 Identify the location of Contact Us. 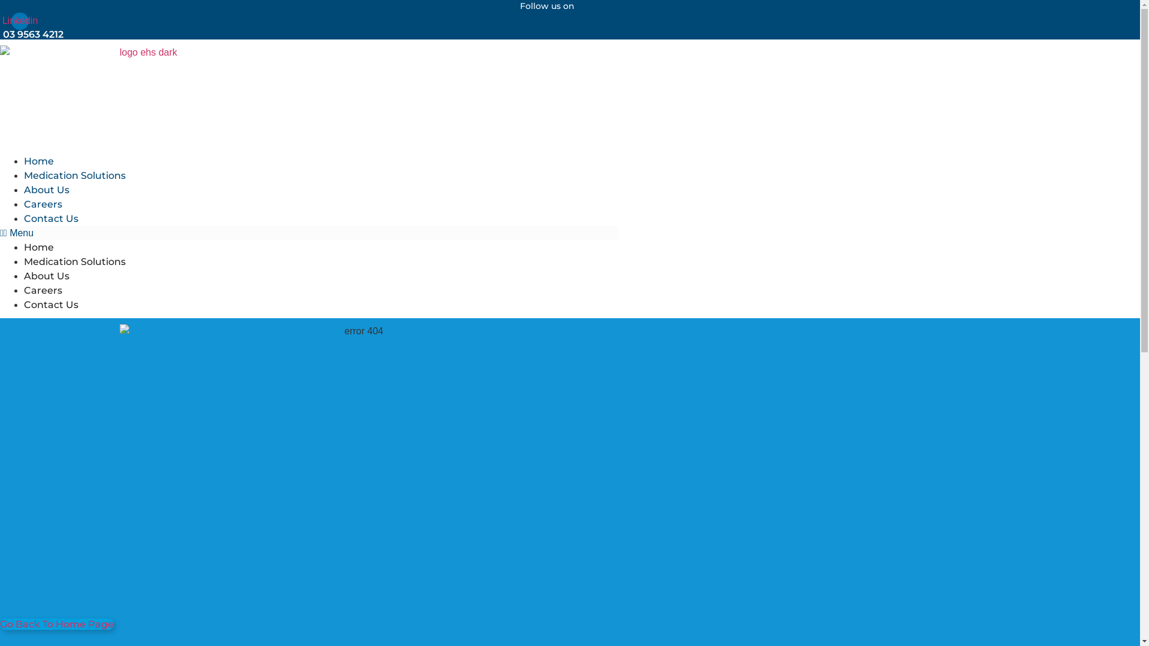
(51, 219).